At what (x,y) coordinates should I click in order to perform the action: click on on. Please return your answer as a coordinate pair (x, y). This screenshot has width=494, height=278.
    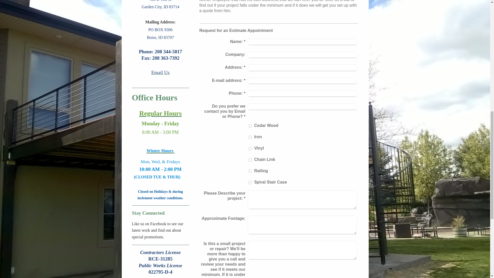
    Looking at the image, I should click on (250, 126).